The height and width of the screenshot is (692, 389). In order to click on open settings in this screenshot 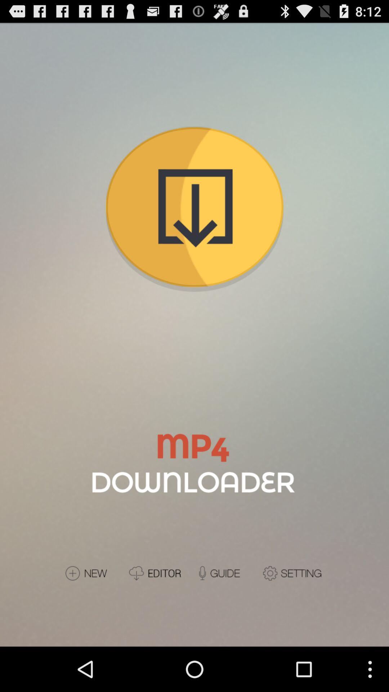, I will do `click(293, 573)`.